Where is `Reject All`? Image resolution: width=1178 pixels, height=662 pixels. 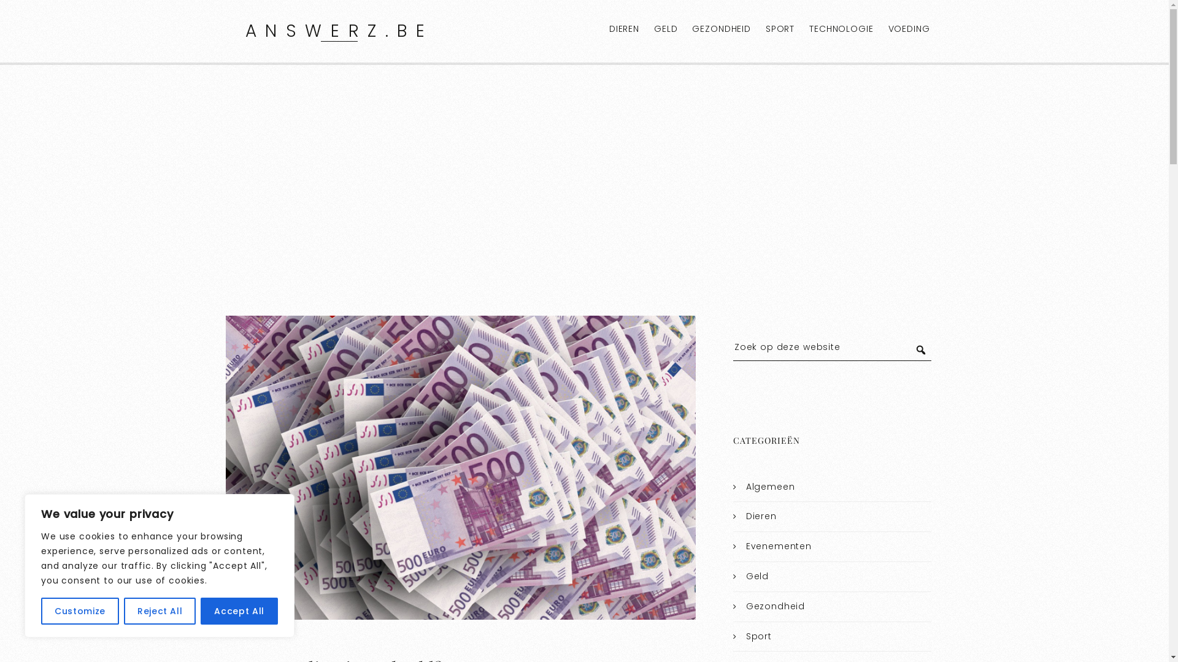
Reject All is located at coordinates (160, 611).